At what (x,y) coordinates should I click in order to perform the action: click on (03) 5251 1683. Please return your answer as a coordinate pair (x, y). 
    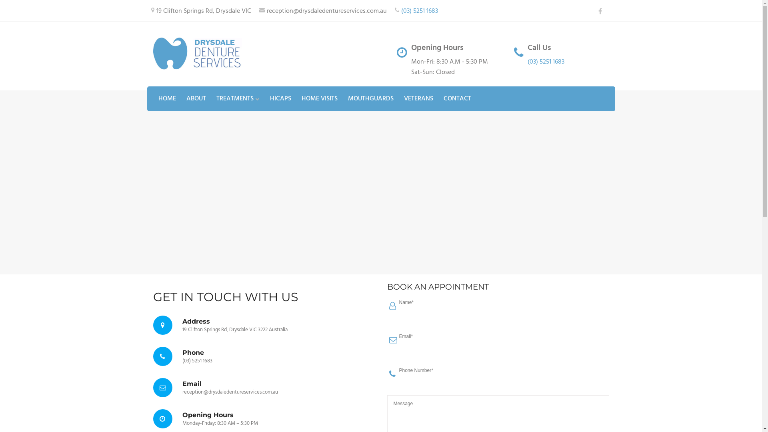
    Looking at the image, I should click on (546, 62).